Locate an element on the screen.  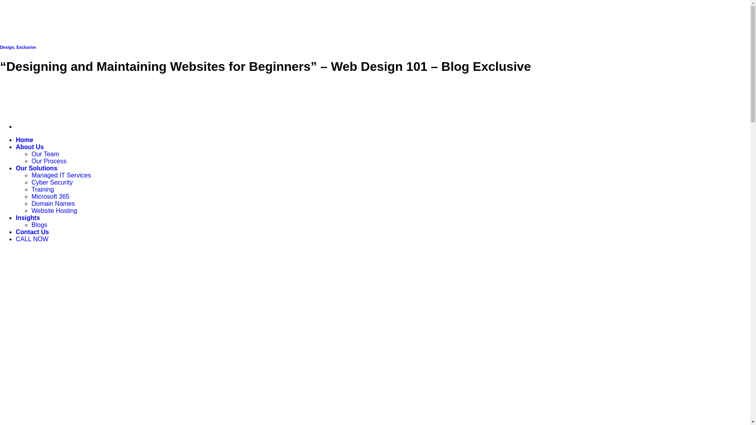
Our Team is located at coordinates (45, 154).